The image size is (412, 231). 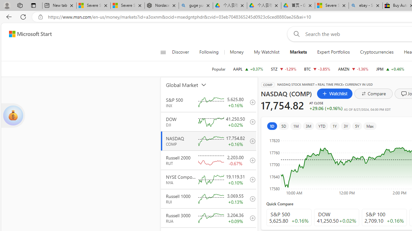 What do you see at coordinates (353, 69) in the screenshot?
I see `AMZN AMAZON.COM, INC. decrease 173.12 -2.38 -1.36%` at bounding box center [353, 69].